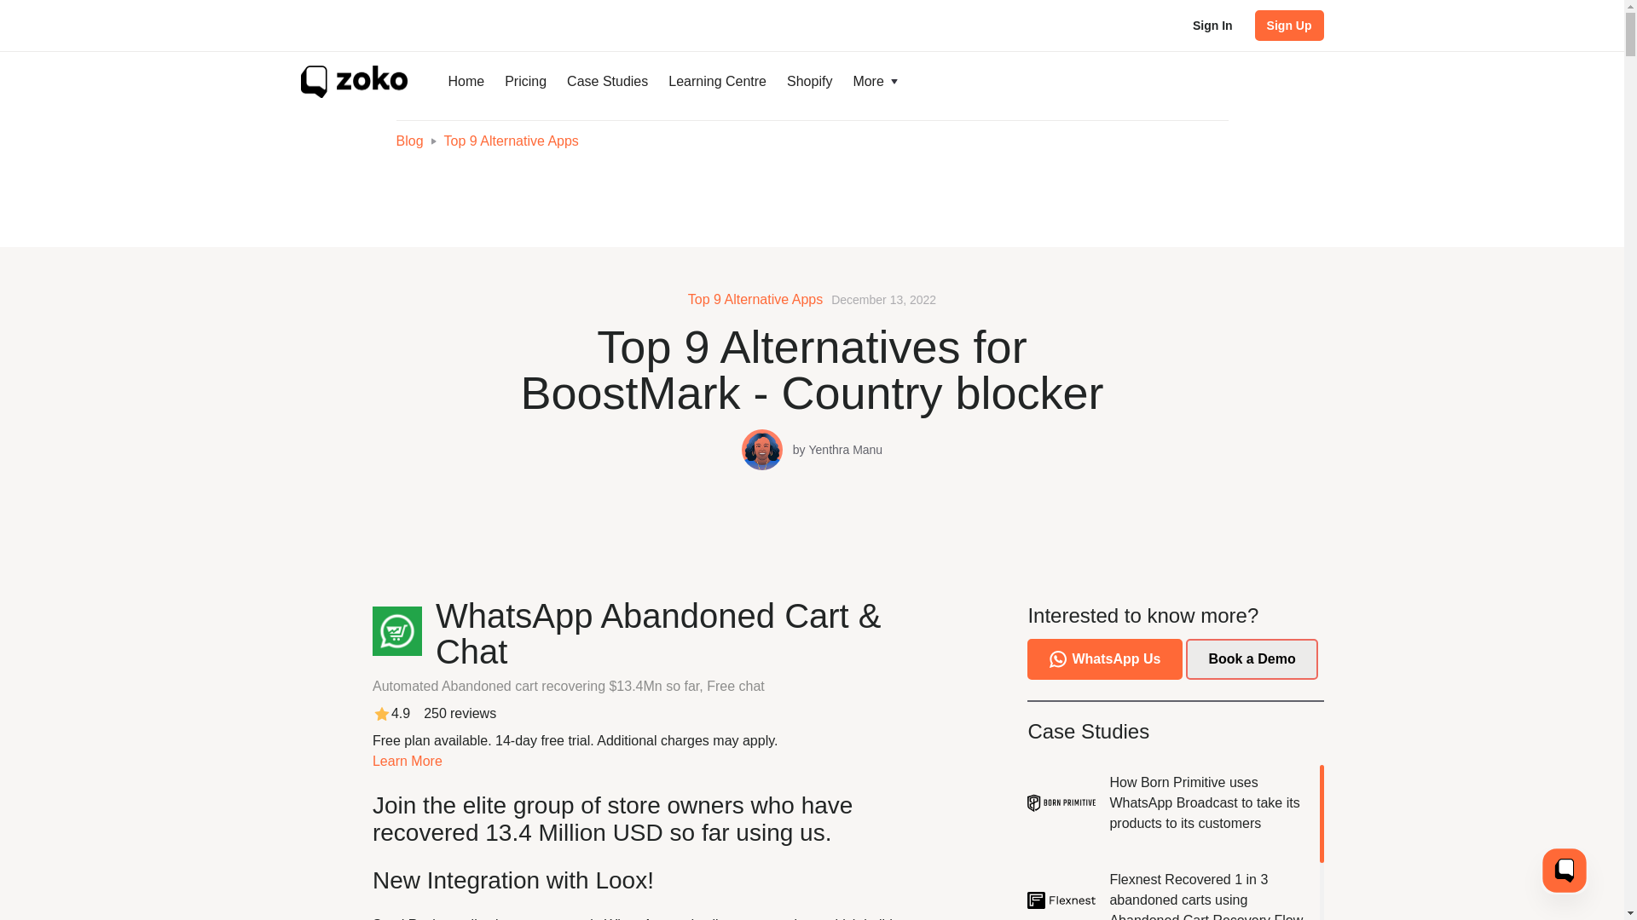  I want to click on zoko-logo.png, so click(353, 81).